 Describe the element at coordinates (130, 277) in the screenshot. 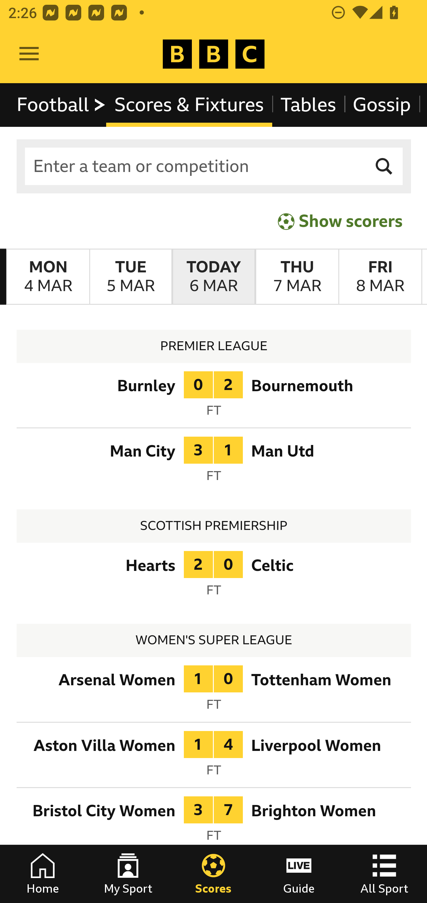

I see `TuesdayMarch 5th Tuesday March 5th` at that location.